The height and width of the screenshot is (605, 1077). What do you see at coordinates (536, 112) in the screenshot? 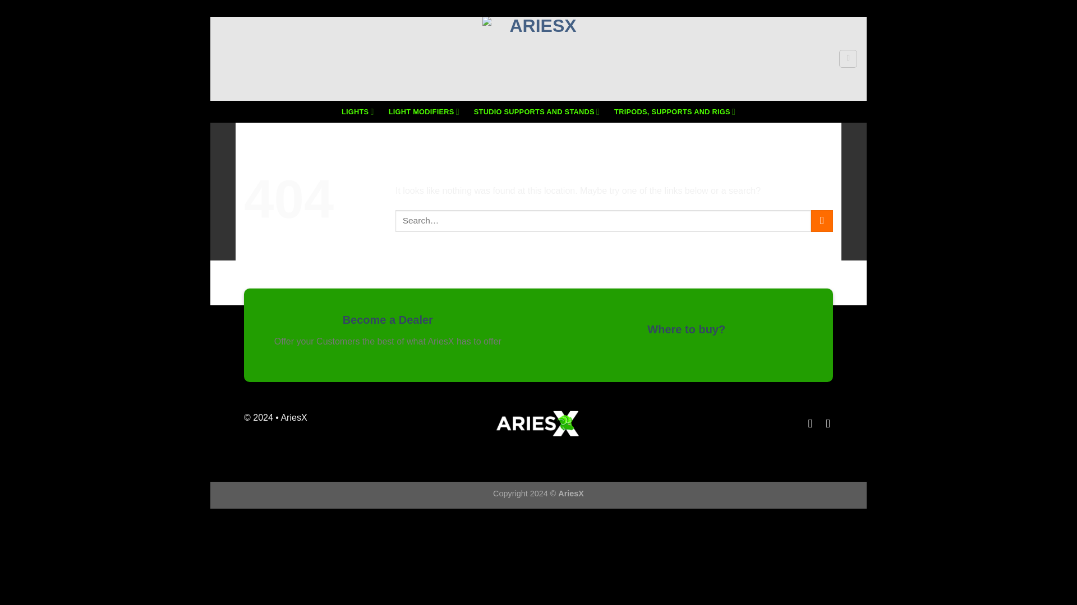
I see `STUDIO SUPPORTS AND STANDS` at bounding box center [536, 112].